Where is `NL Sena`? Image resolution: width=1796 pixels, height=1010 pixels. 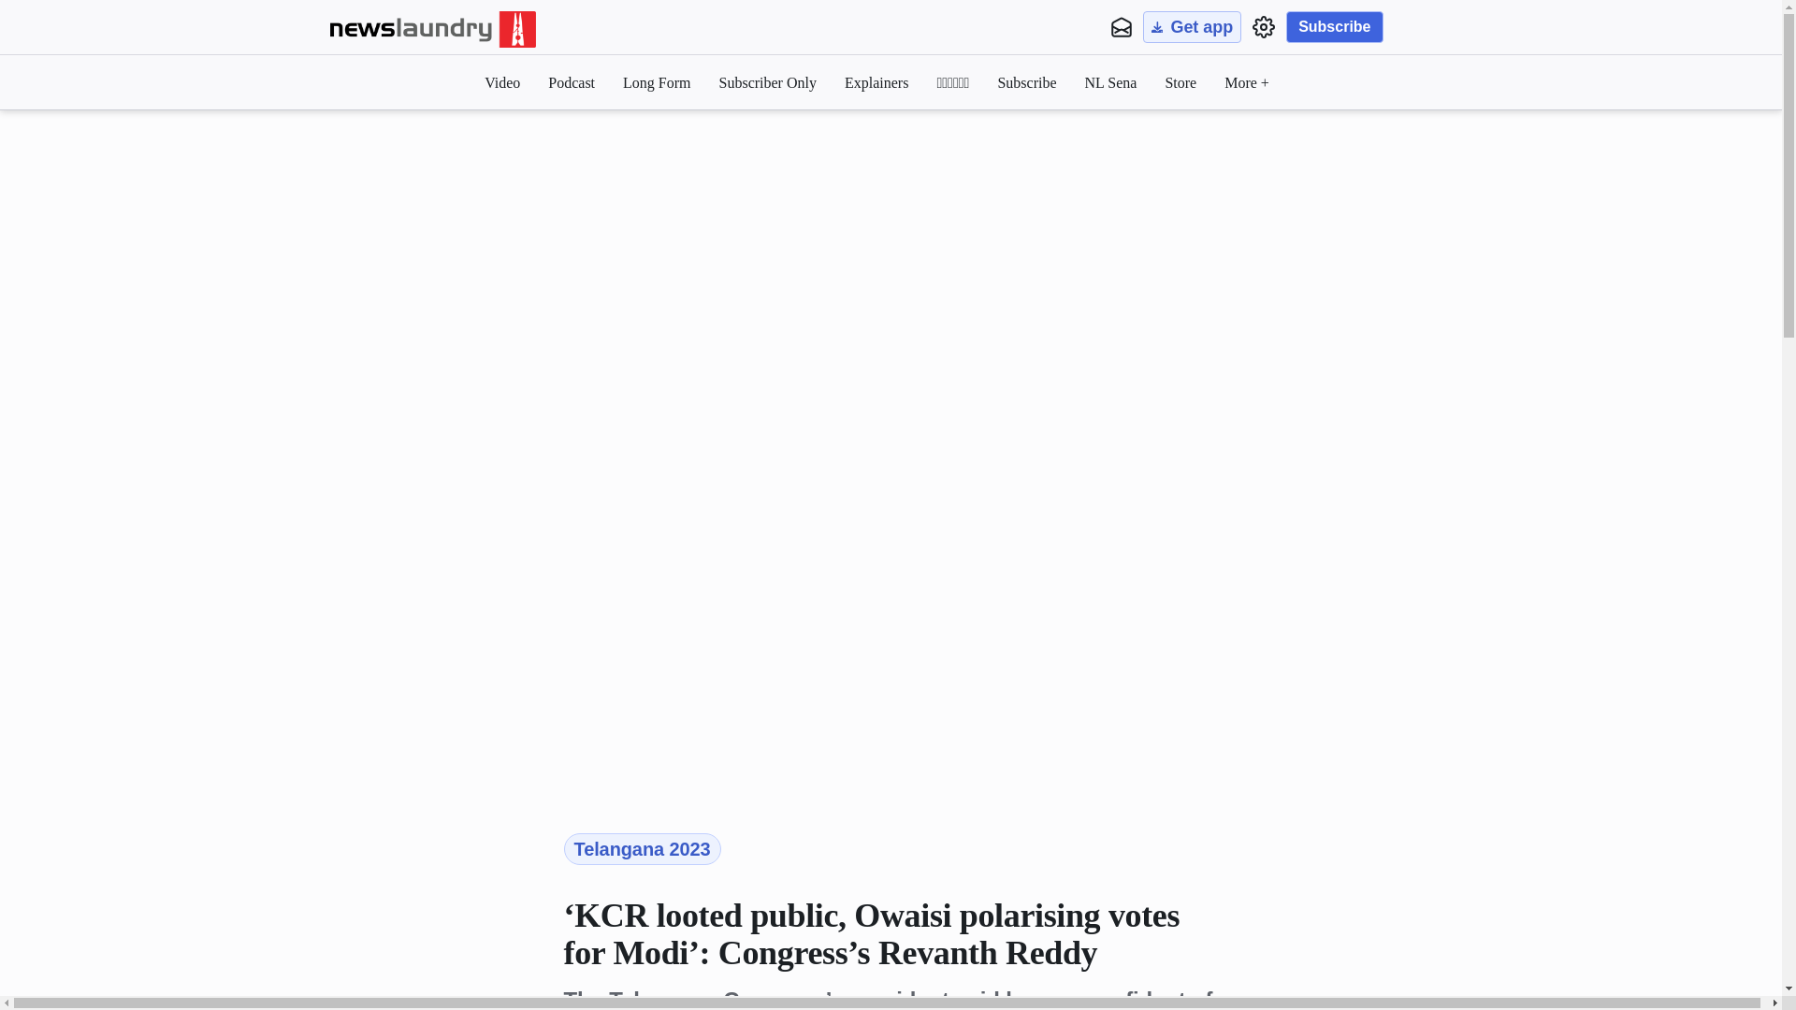 NL Sena is located at coordinates (1110, 82).